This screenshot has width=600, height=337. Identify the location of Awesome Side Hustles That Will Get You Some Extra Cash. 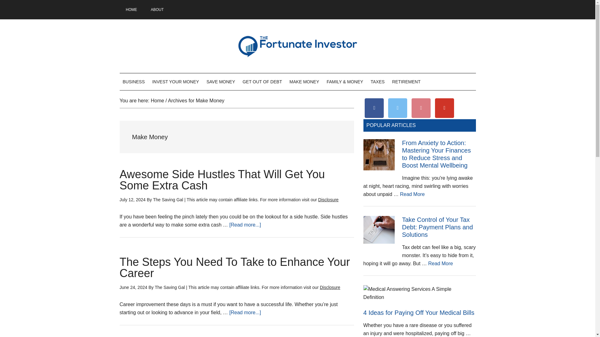
(222, 180).